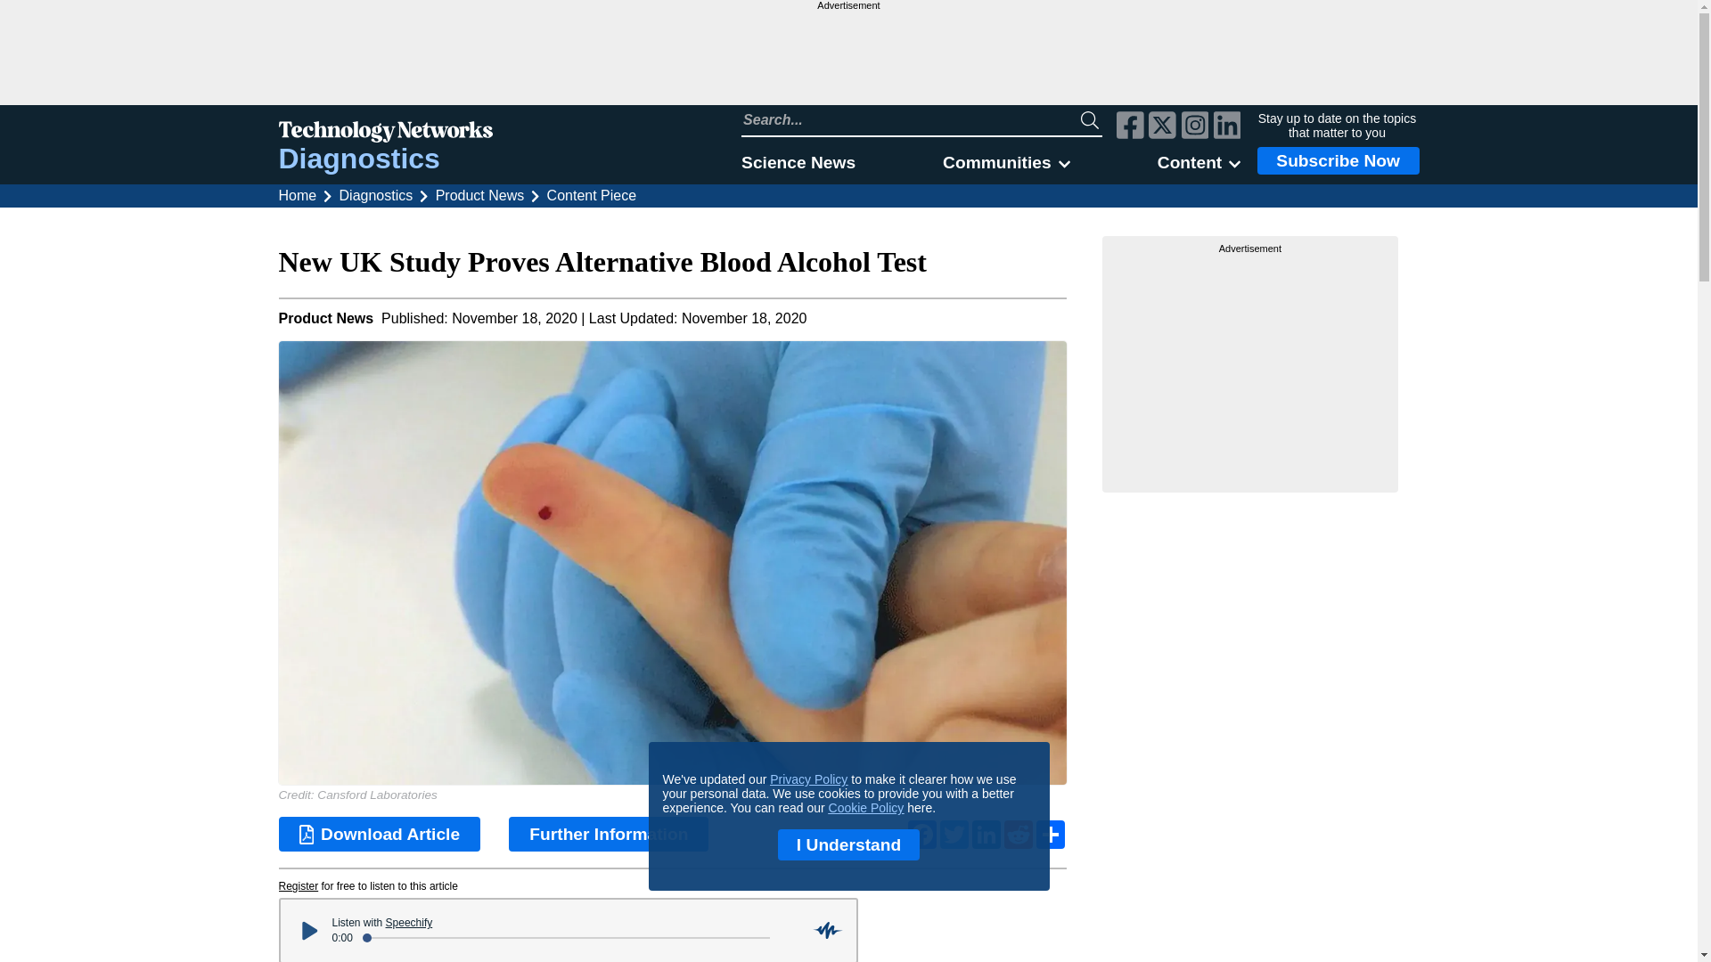 This screenshot has height=962, width=1711. Describe the element at coordinates (385, 134) in the screenshot. I see `Technology Networks logo` at that location.